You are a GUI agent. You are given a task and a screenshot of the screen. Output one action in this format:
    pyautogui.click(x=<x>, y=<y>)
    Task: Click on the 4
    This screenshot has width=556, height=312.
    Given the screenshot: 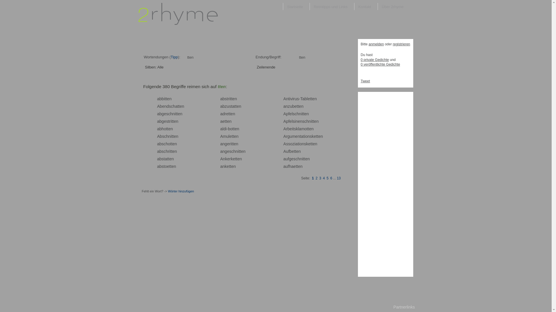 What is the action you would take?
    pyautogui.click(x=324, y=178)
    